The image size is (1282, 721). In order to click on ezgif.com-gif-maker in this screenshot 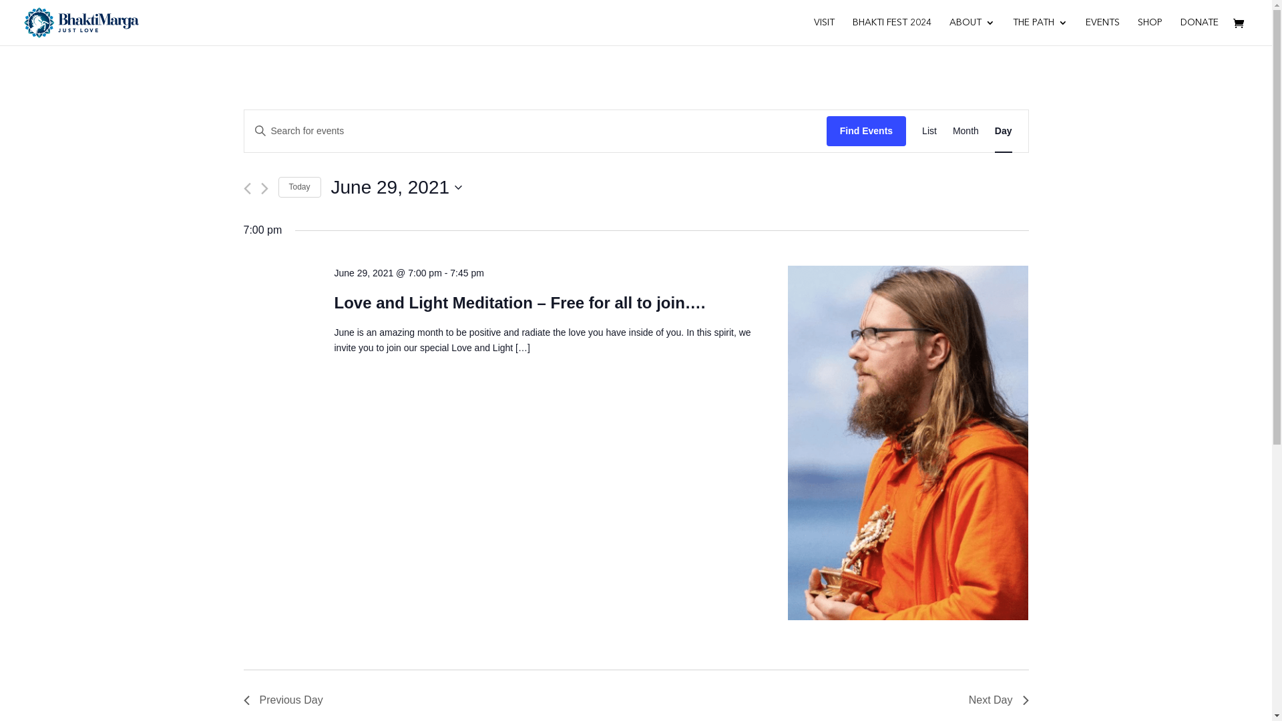, I will do `click(908, 443)`.